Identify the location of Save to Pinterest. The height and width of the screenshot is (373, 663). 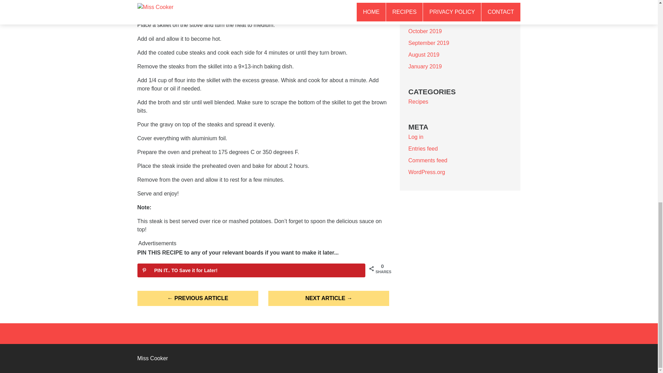
(251, 270).